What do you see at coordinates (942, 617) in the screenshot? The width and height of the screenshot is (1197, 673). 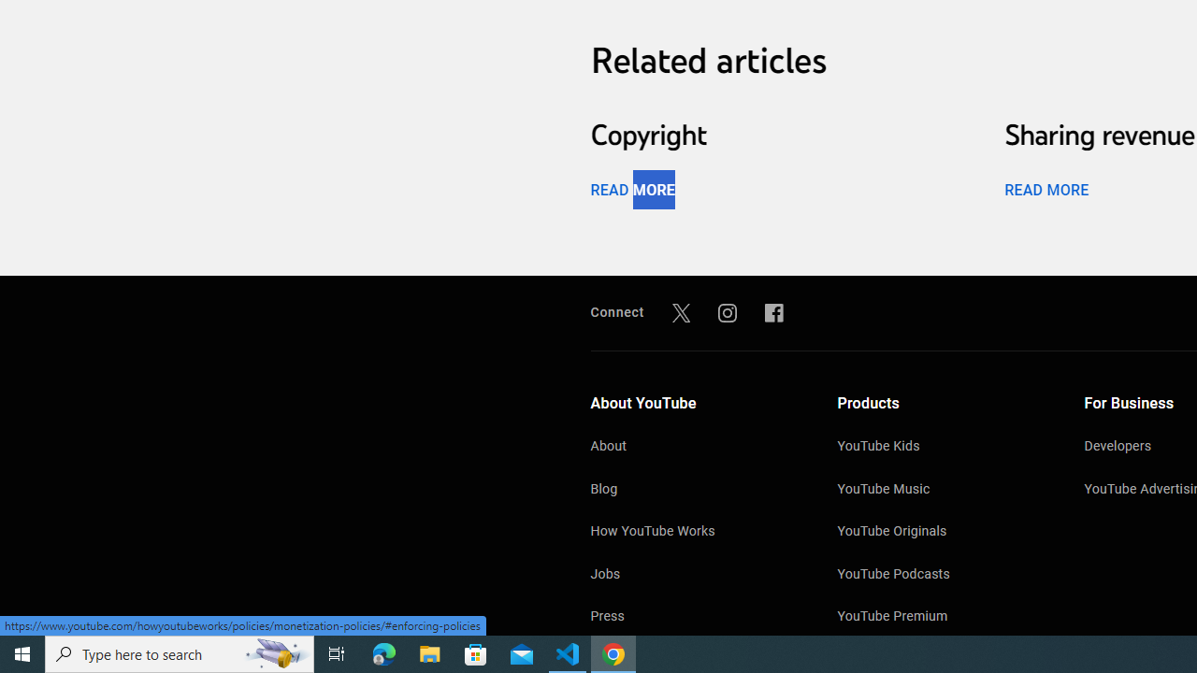 I see `YouTube Premium` at bounding box center [942, 617].